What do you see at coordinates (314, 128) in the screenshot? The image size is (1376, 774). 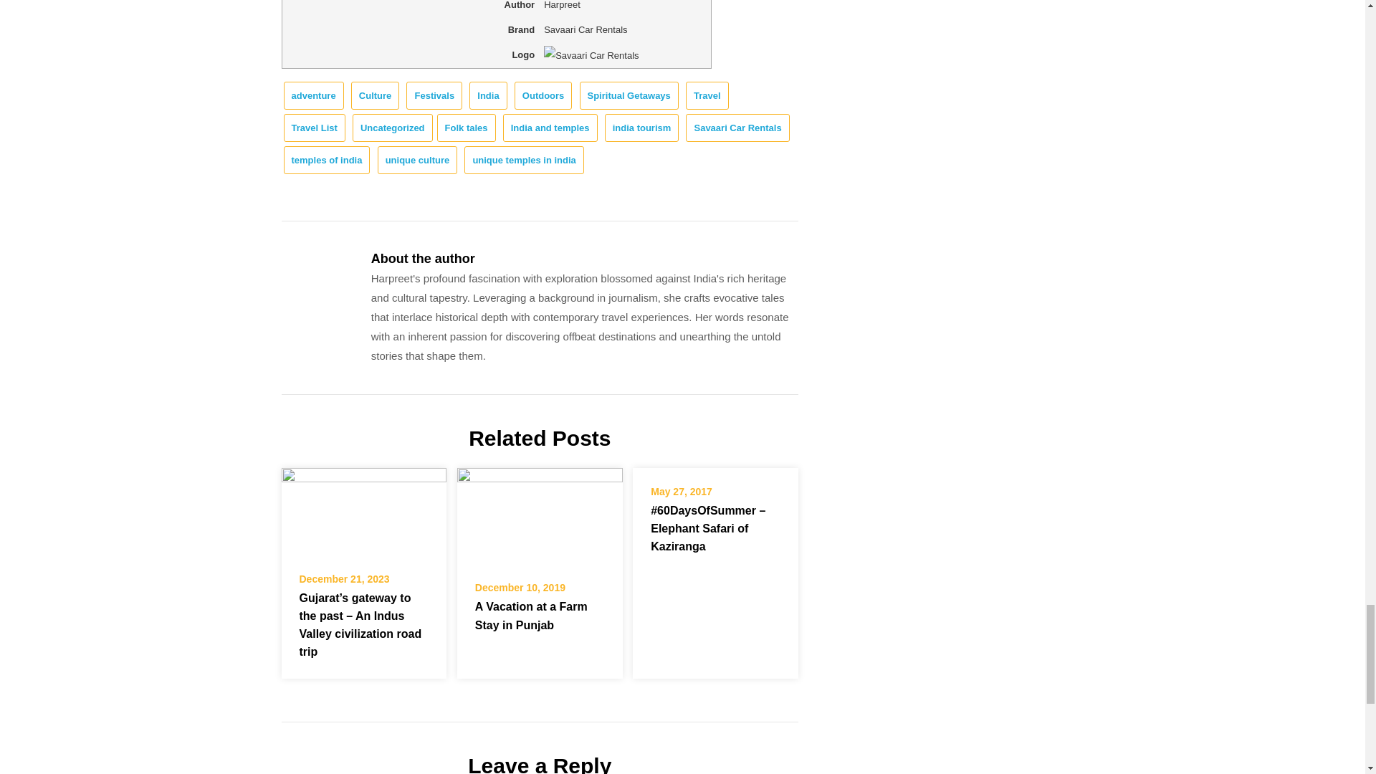 I see `Travel List` at bounding box center [314, 128].